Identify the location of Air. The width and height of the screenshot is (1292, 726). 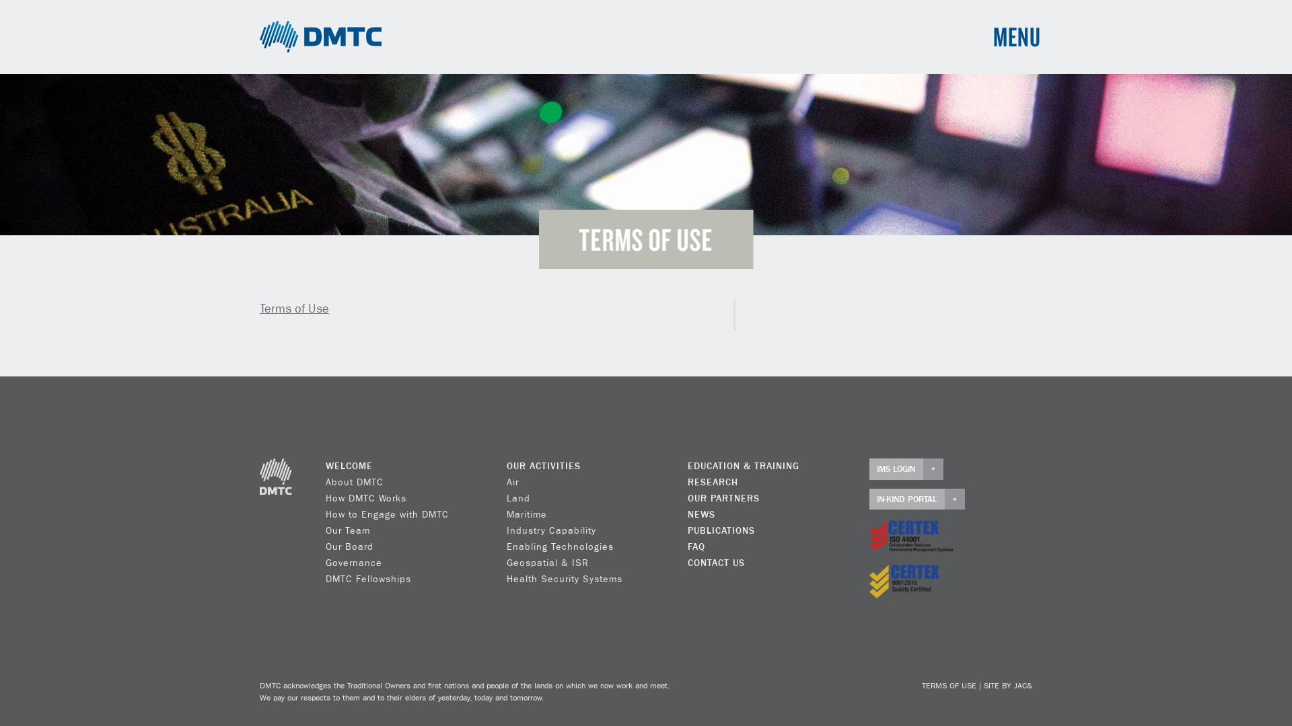
(513, 483).